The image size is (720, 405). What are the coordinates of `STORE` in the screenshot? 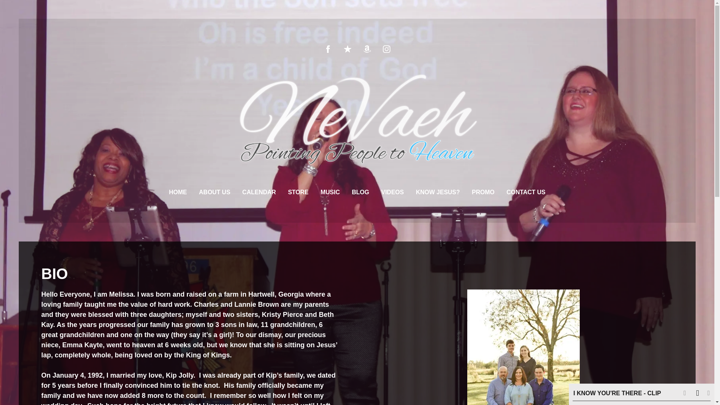 It's located at (298, 192).